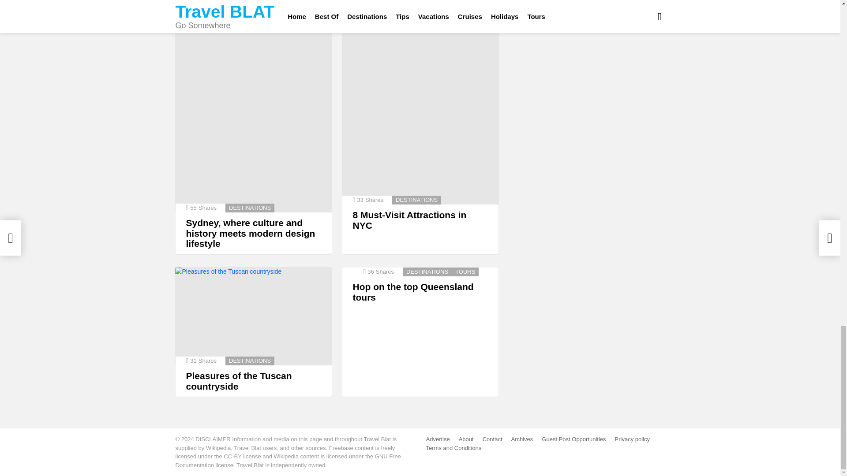 The height and width of the screenshot is (476, 847). What do you see at coordinates (250, 208) in the screenshot?
I see `DESTINATIONS` at bounding box center [250, 208].